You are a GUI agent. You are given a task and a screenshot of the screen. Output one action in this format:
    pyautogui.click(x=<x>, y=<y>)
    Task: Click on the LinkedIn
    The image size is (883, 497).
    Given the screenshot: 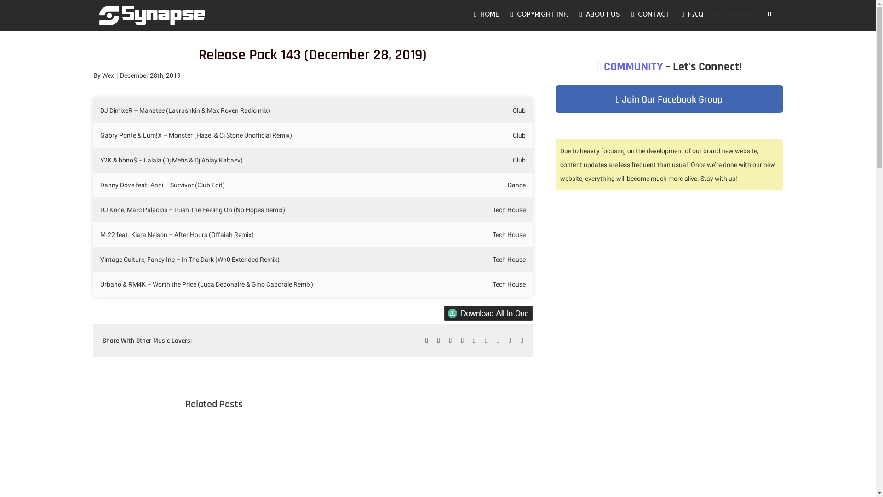 What is the action you would take?
    pyautogui.click(x=451, y=341)
    